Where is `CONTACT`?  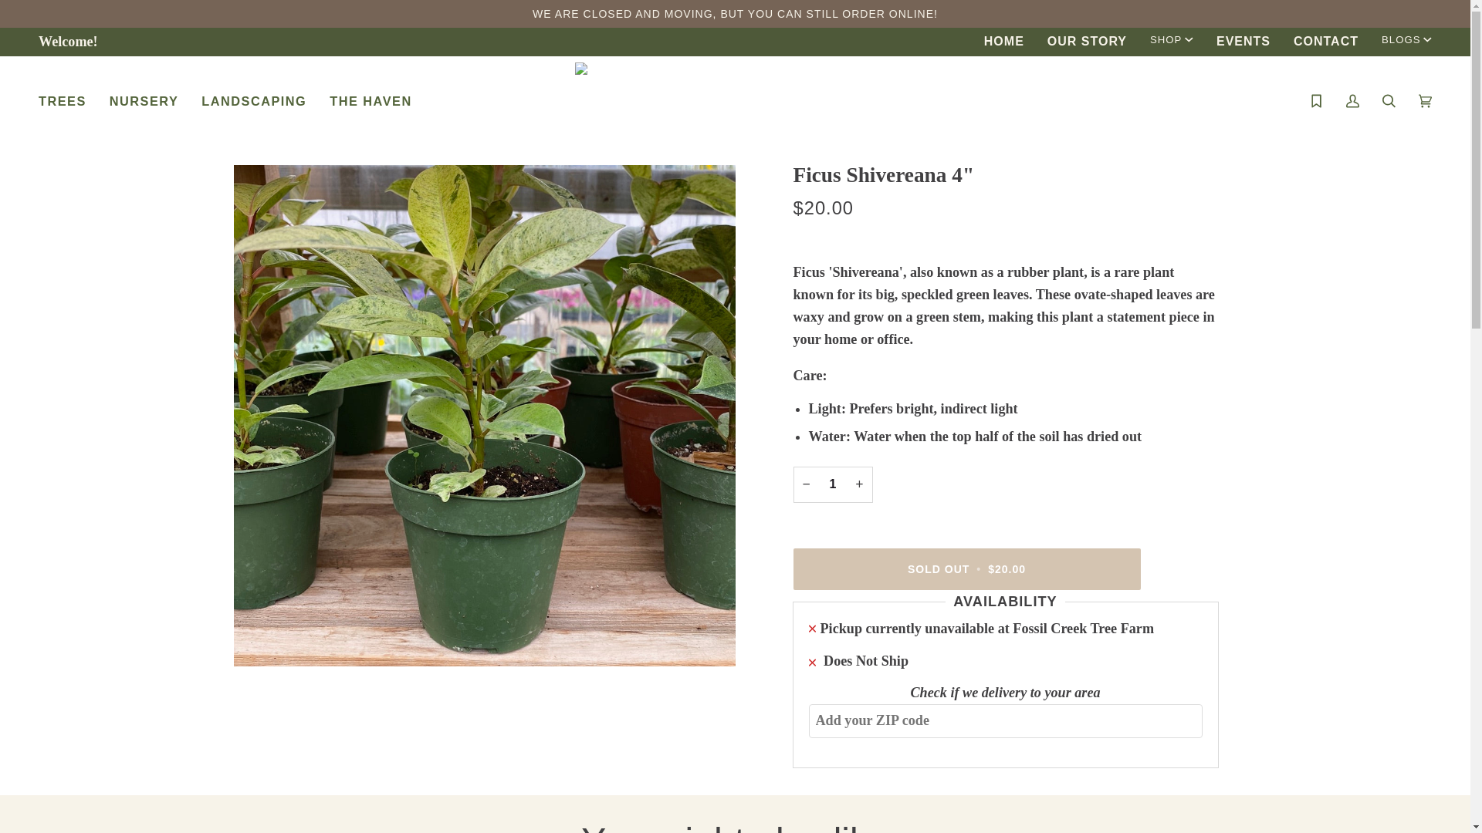
CONTACT is located at coordinates (1325, 42).